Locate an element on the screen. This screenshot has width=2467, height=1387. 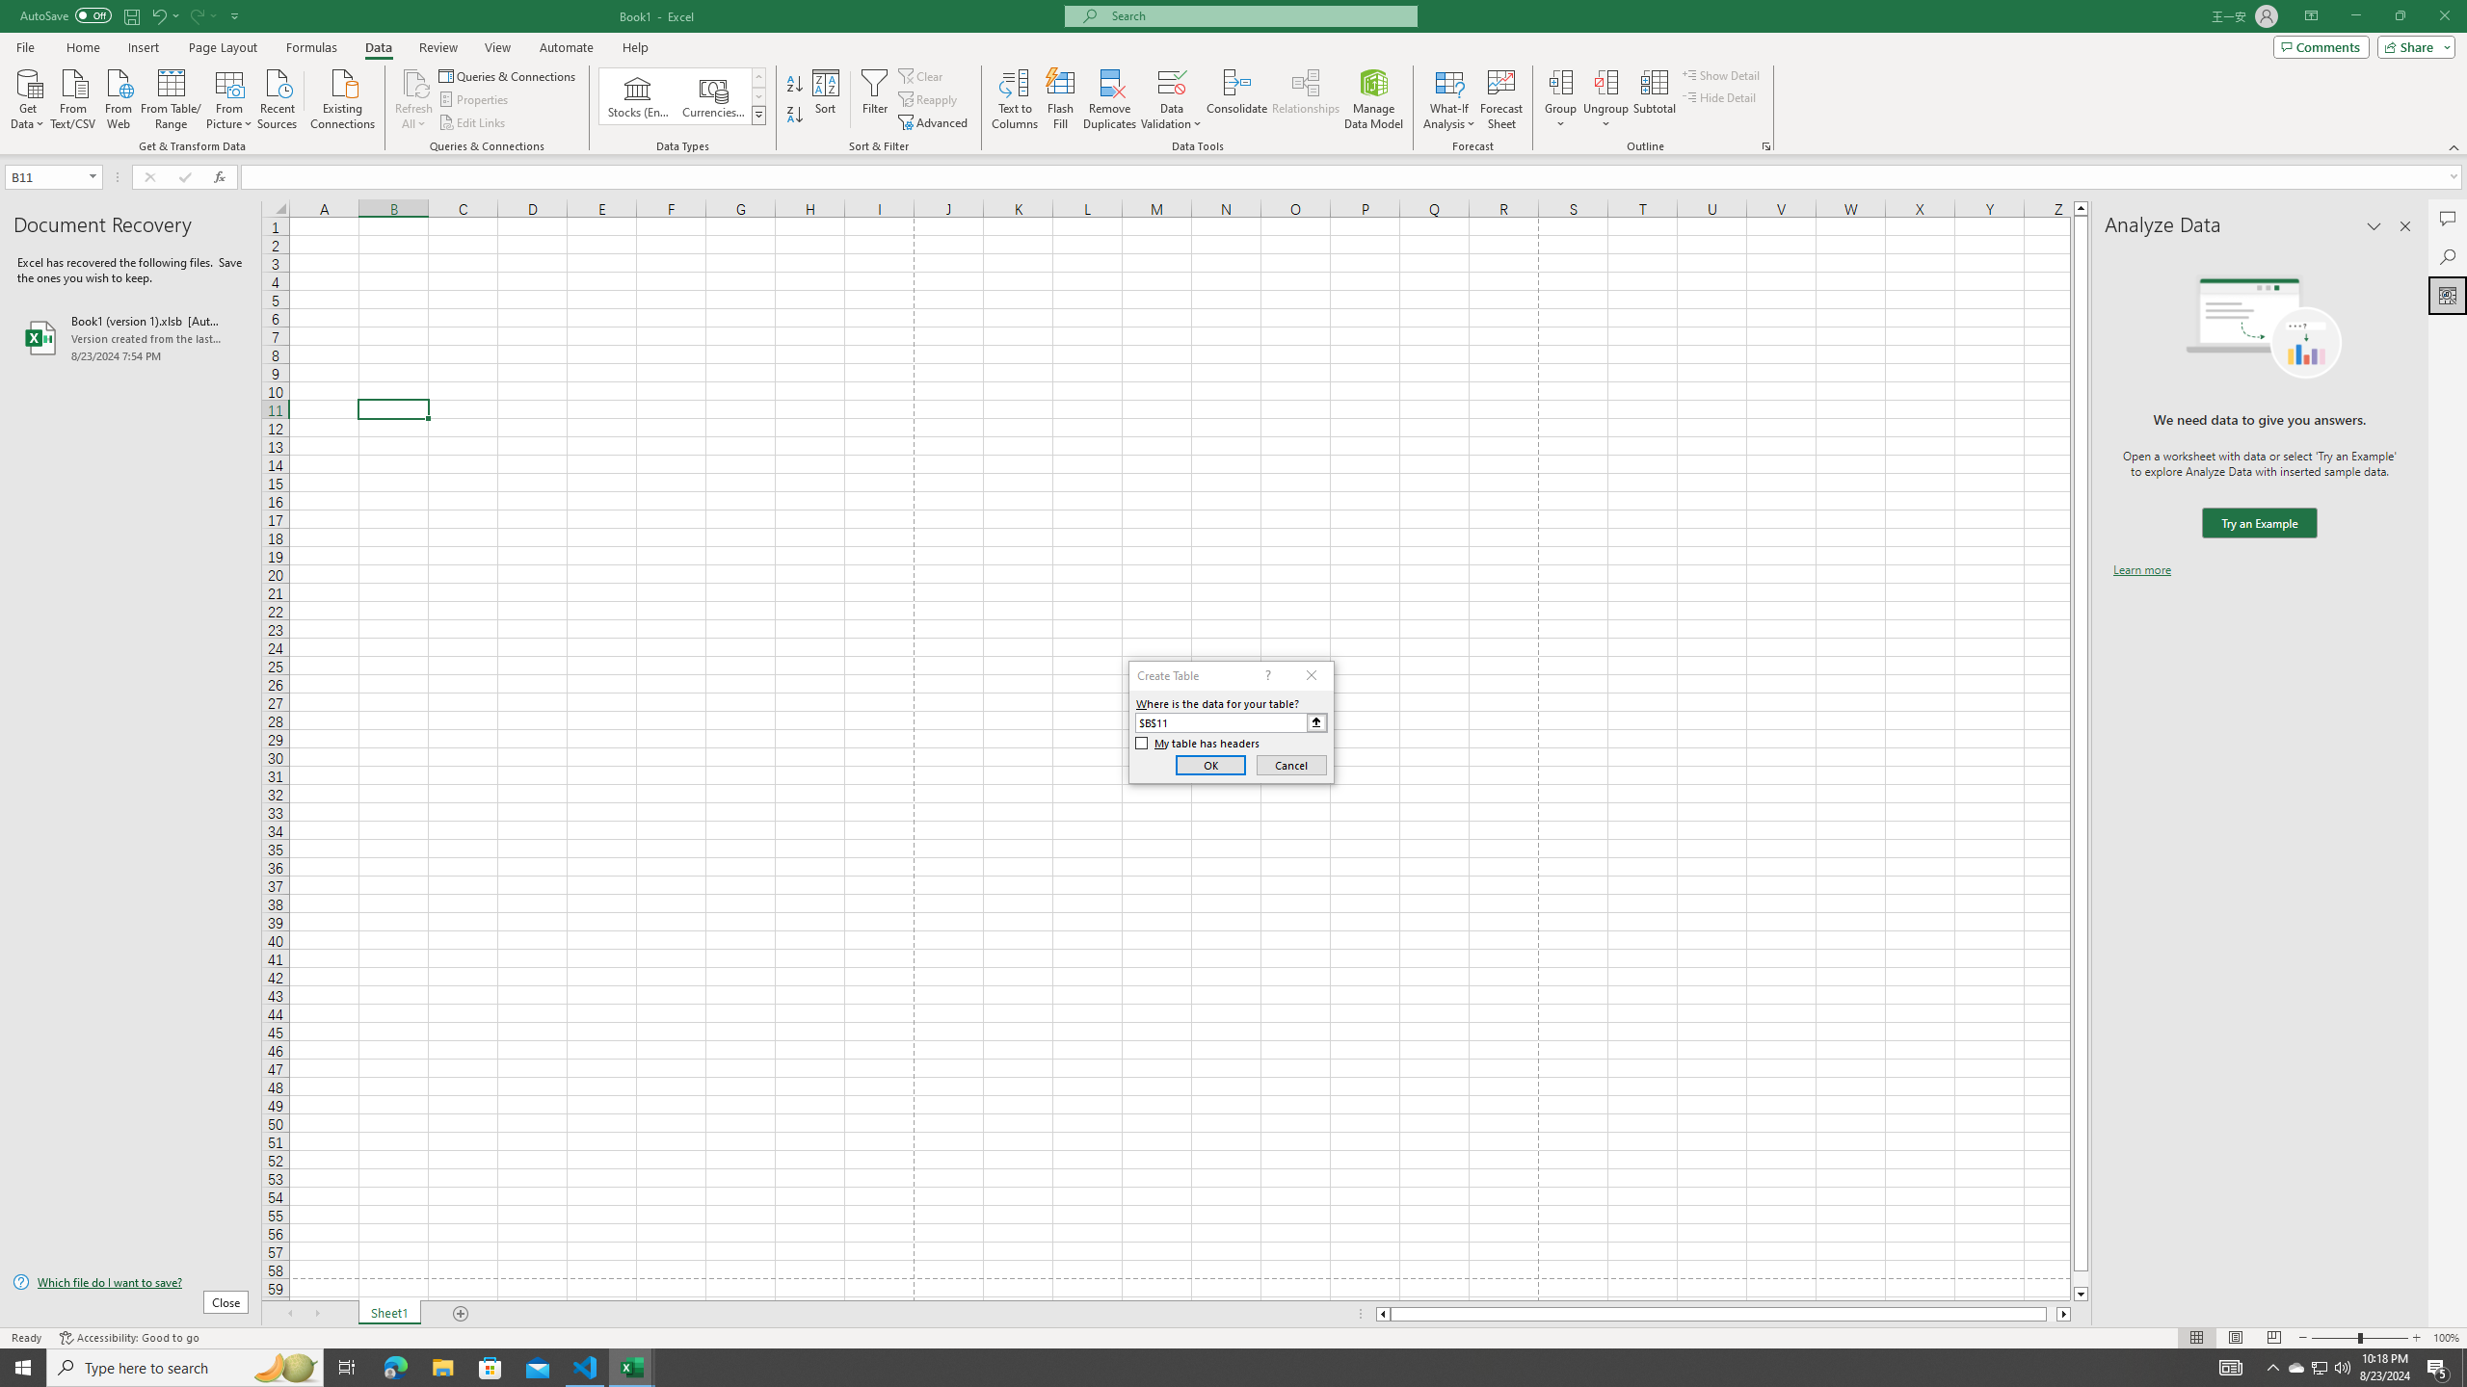
Task Pane Options is located at coordinates (2374, 226).